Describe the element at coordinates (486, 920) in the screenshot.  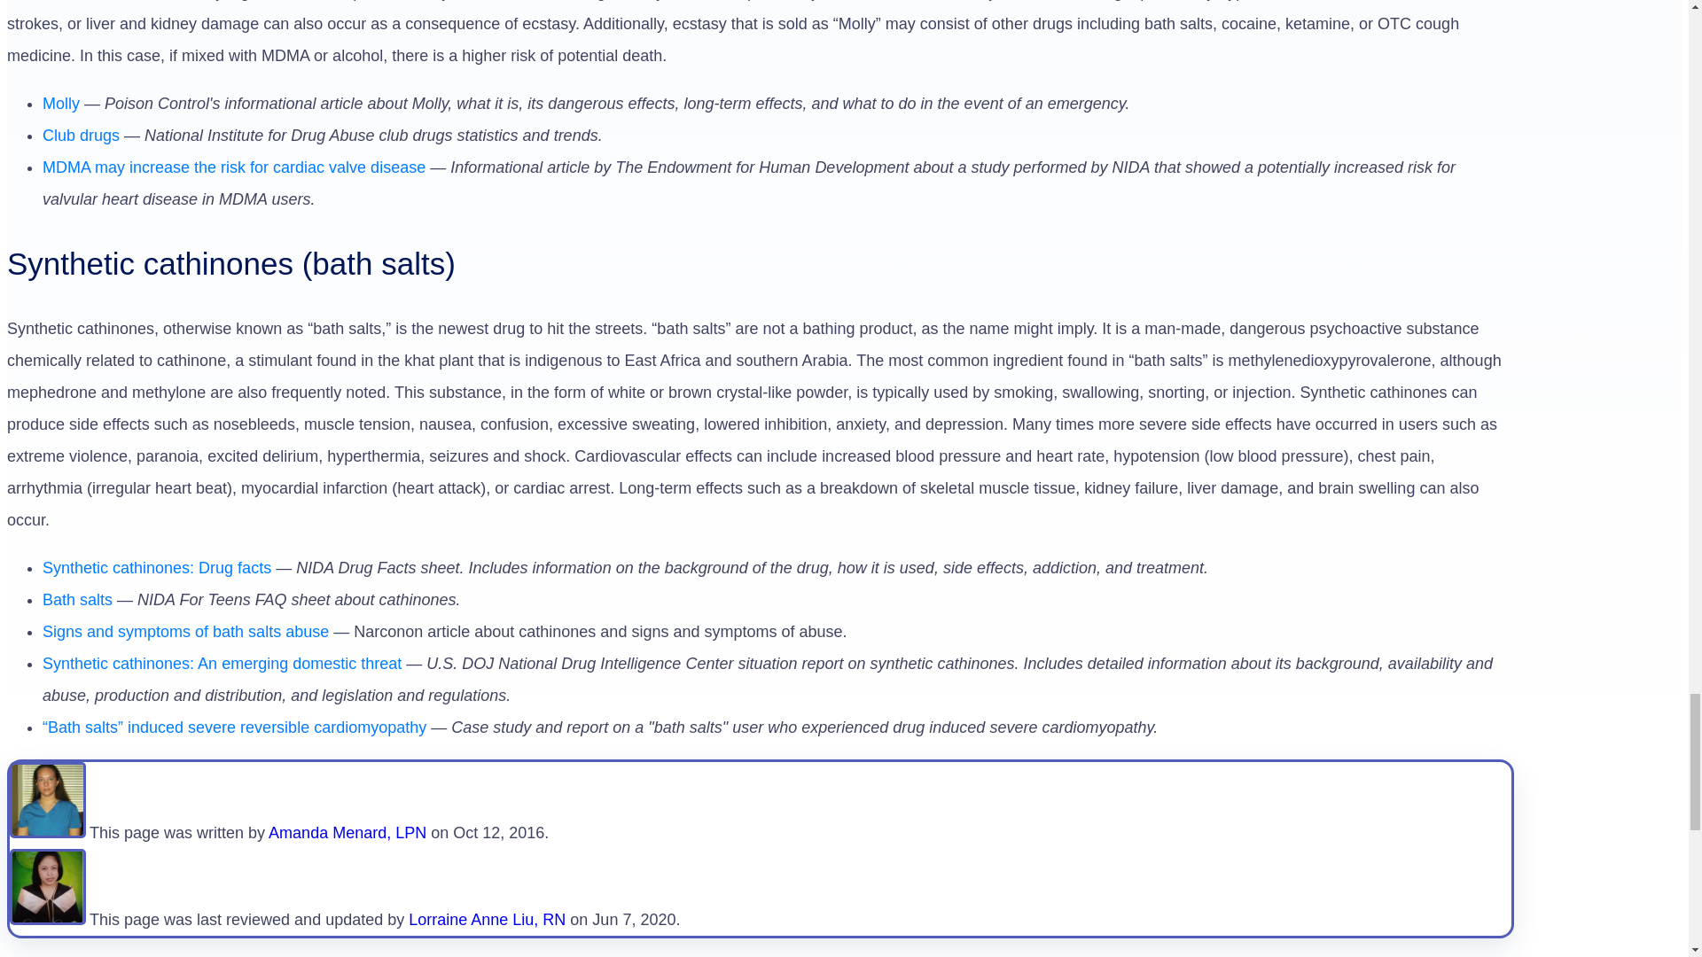
I see `Lorraine Anne Liu, RN` at that location.